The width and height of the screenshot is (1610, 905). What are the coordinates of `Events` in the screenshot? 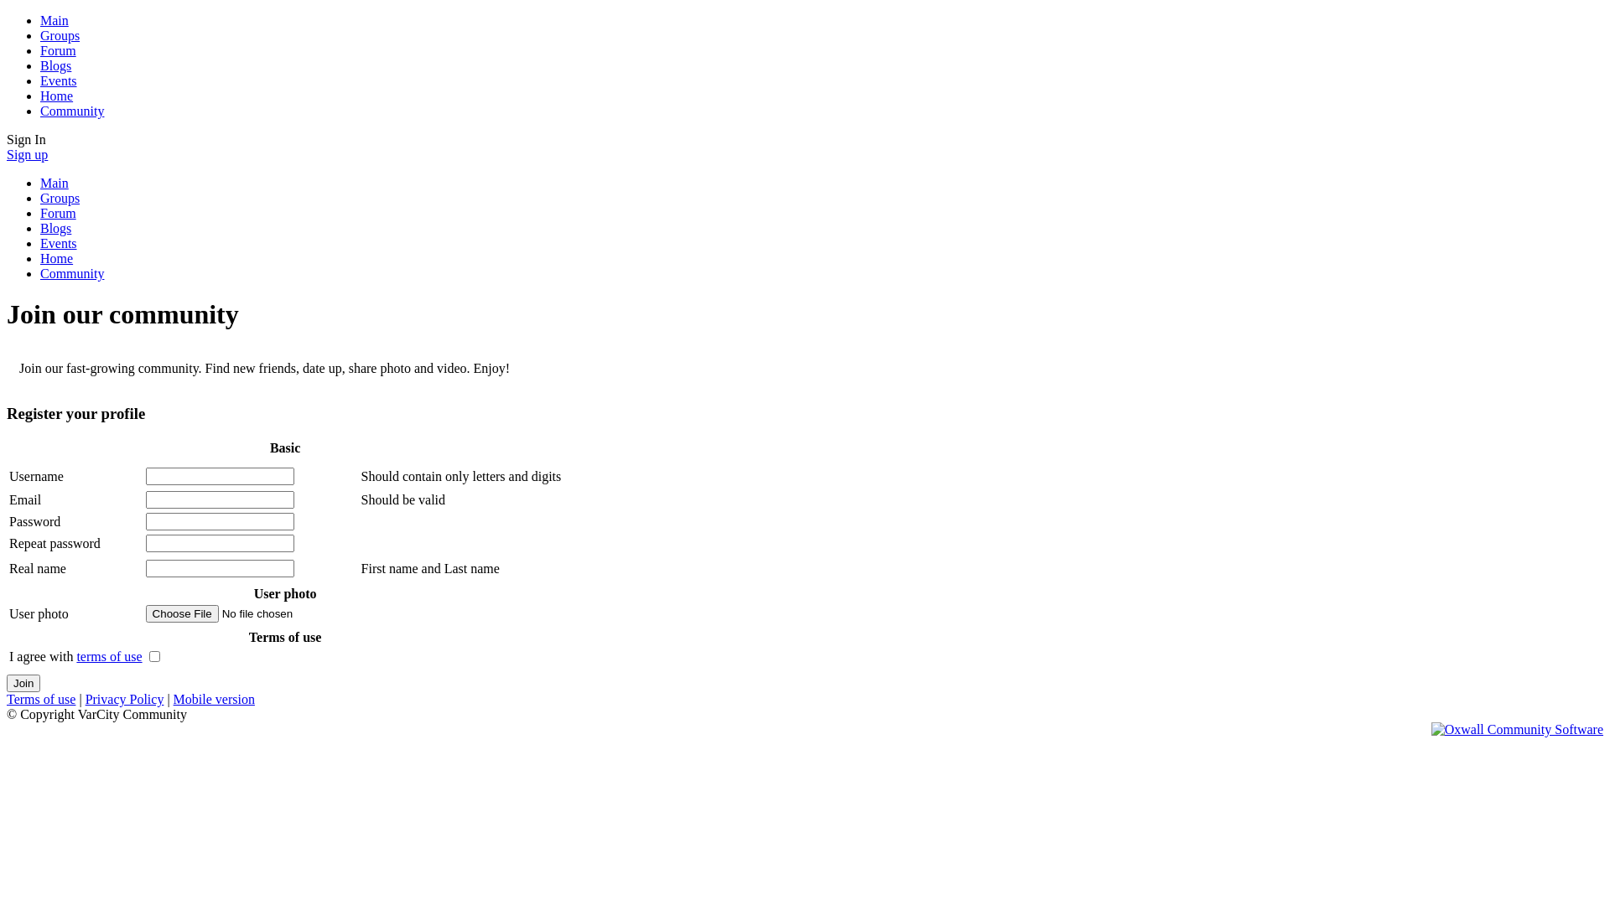 It's located at (59, 80).